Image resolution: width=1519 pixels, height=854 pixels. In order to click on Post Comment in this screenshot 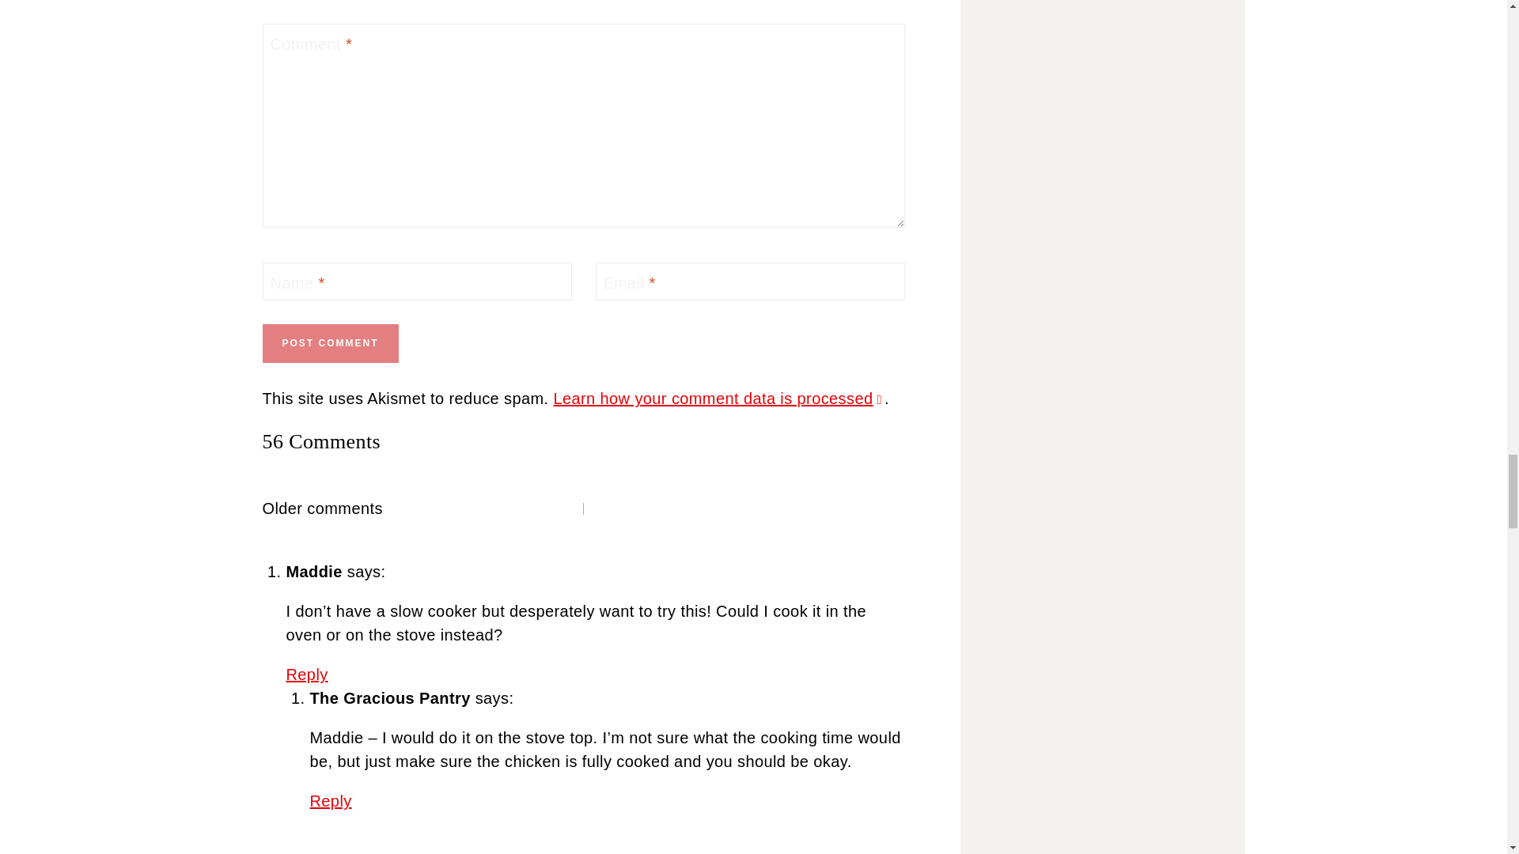, I will do `click(331, 343)`.